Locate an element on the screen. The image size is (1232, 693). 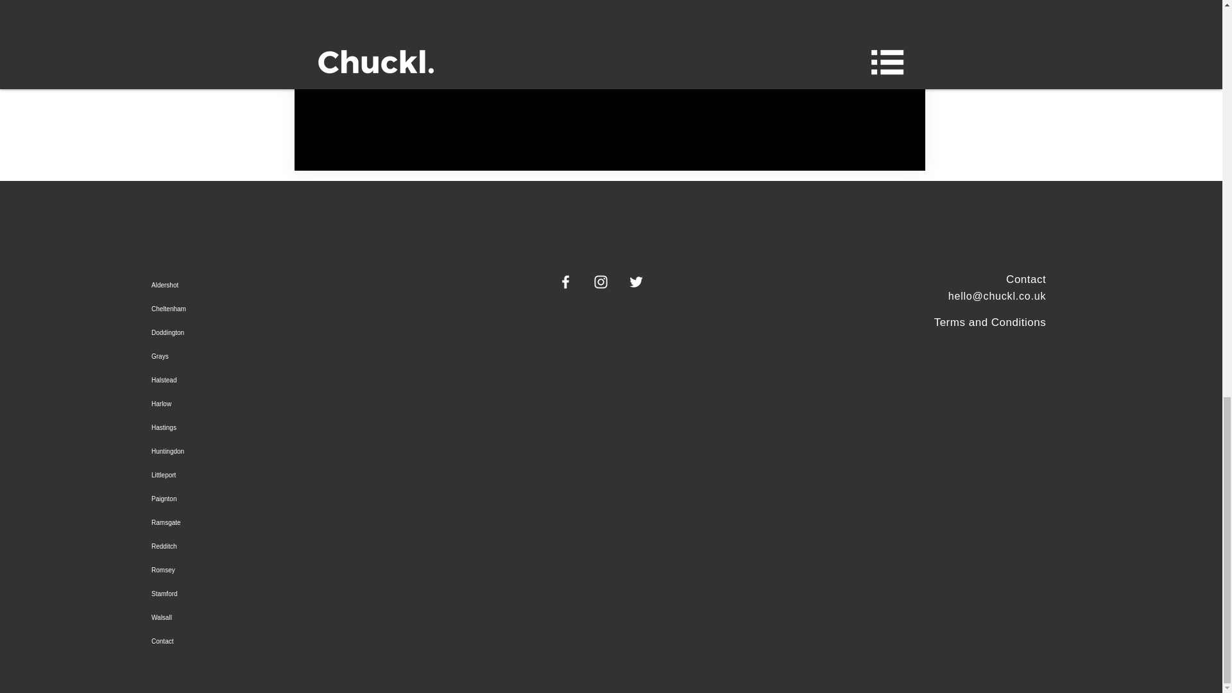
Cheltenham is located at coordinates (273, 309).